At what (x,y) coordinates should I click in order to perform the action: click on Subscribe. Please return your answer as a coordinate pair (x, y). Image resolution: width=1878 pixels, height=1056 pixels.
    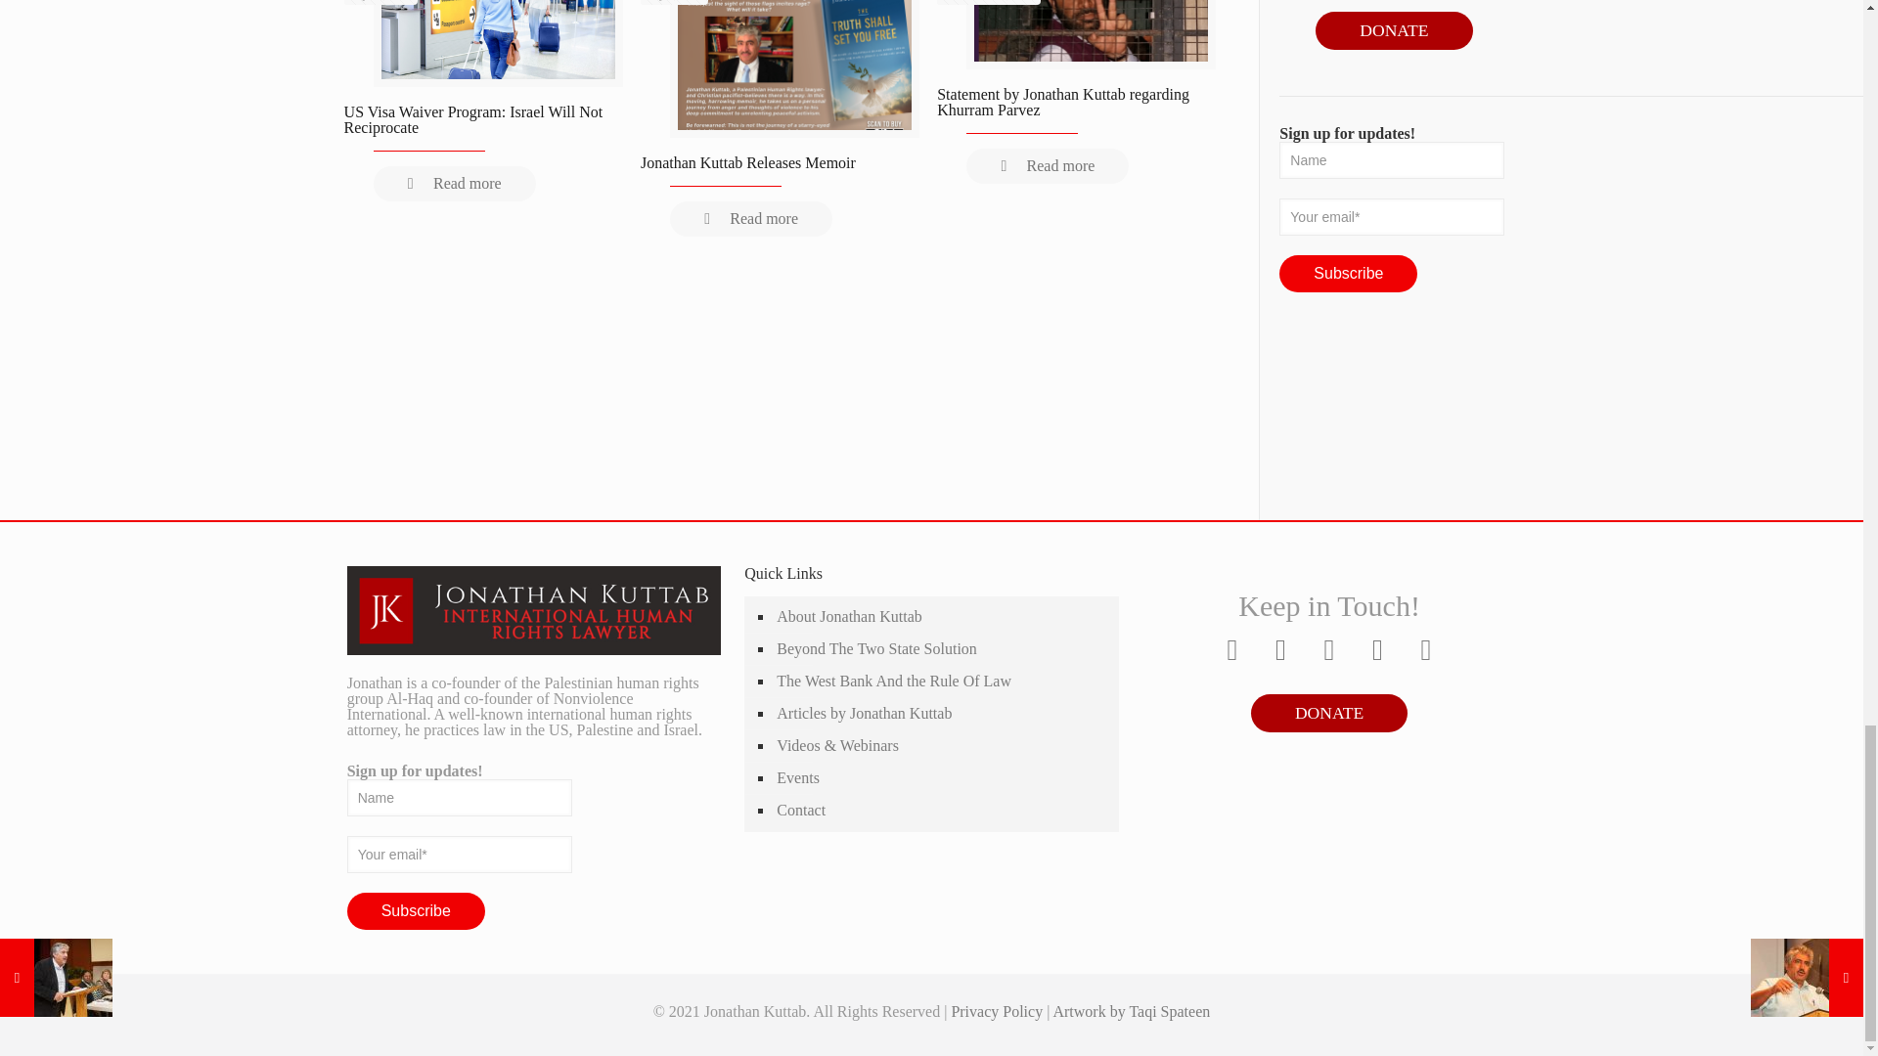
    Looking at the image, I should click on (416, 911).